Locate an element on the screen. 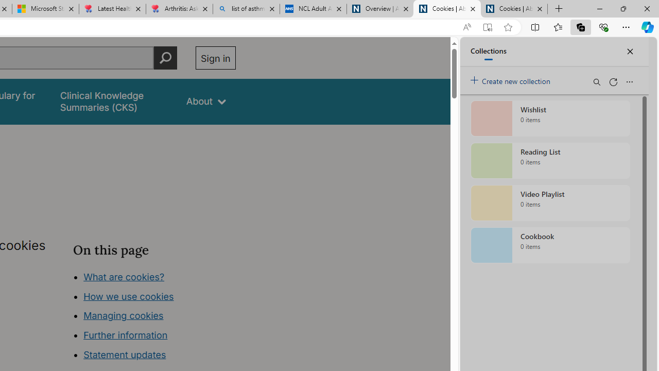  Perform search is located at coordinates (165, 58).